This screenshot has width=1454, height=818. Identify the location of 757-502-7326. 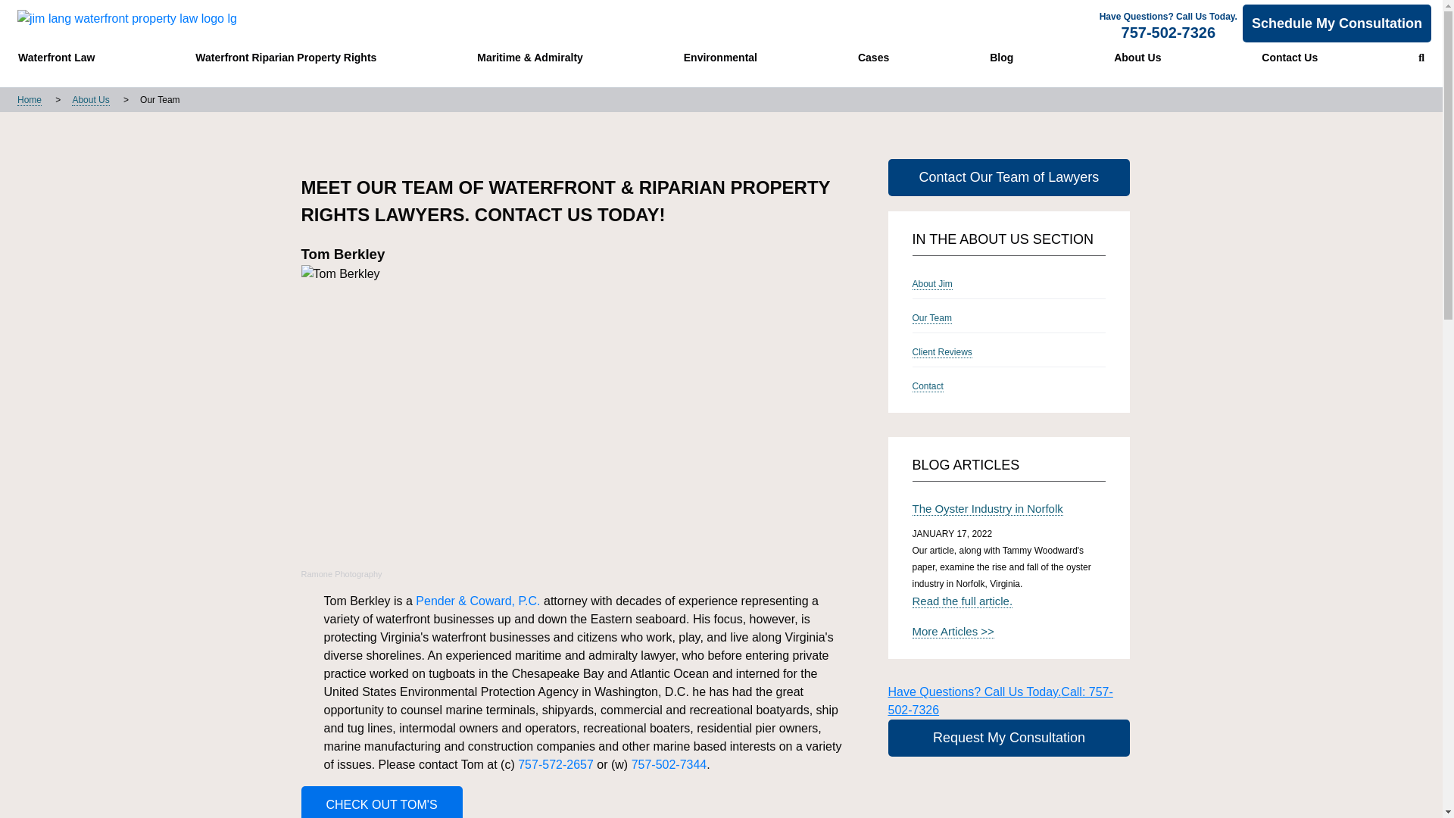
(1168, 33).